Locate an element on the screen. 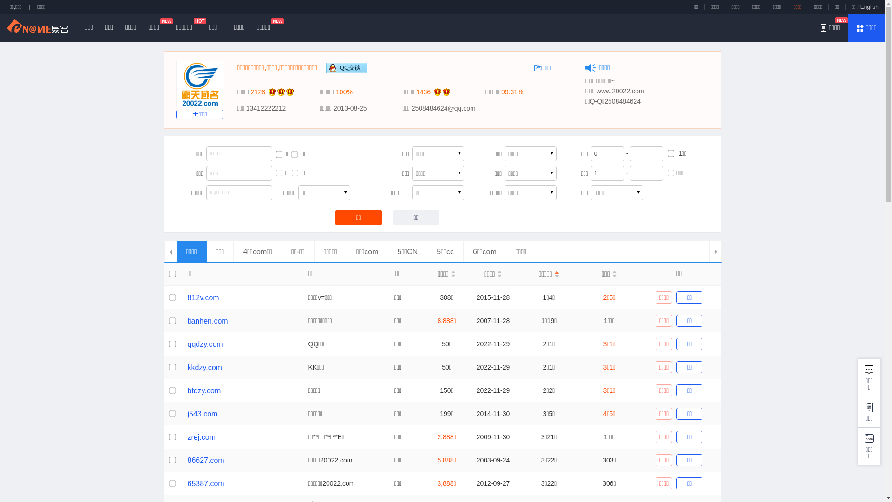  qqdzy.com is located at coordinates (205, 344).